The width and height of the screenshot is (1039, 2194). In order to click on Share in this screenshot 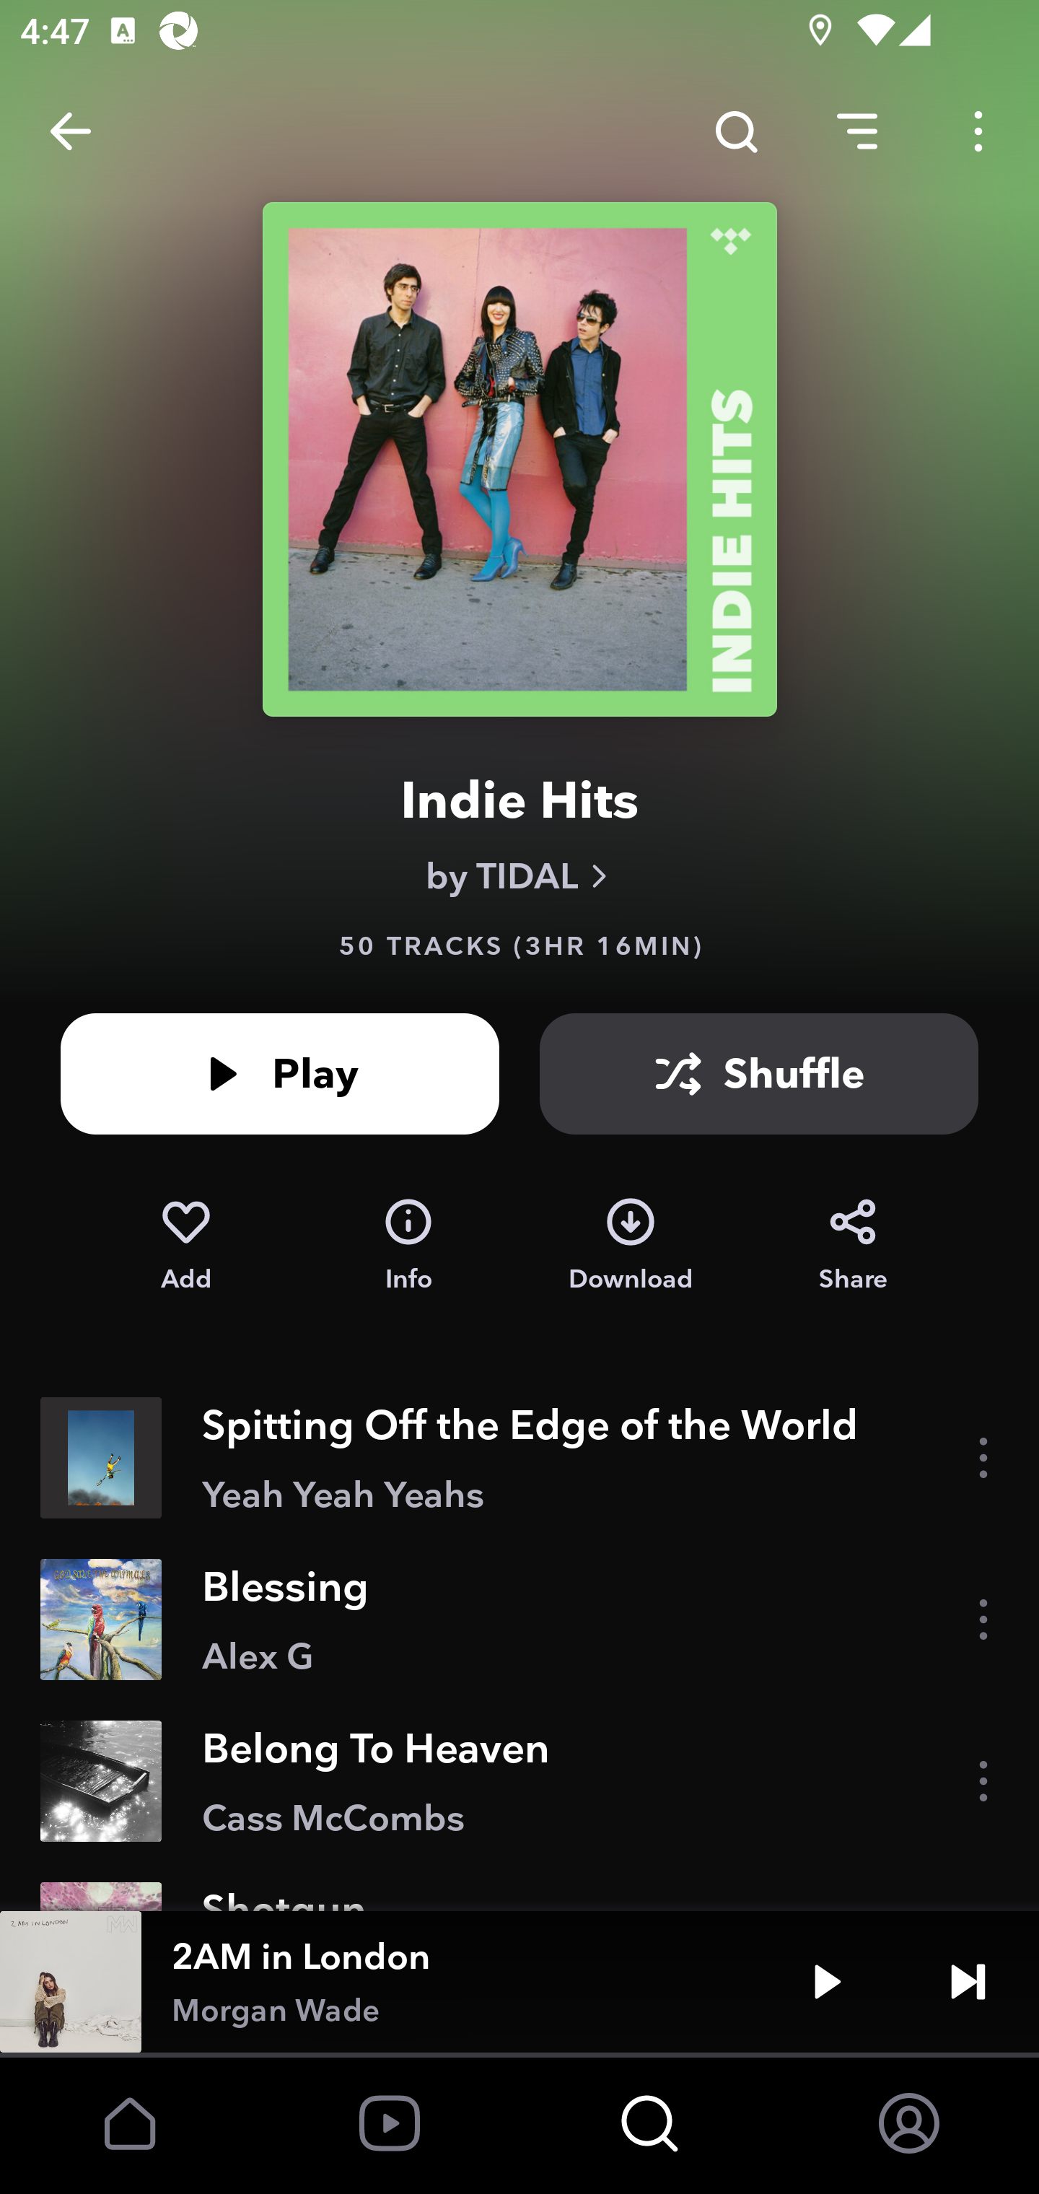, I will do `click(853, 1246)`.